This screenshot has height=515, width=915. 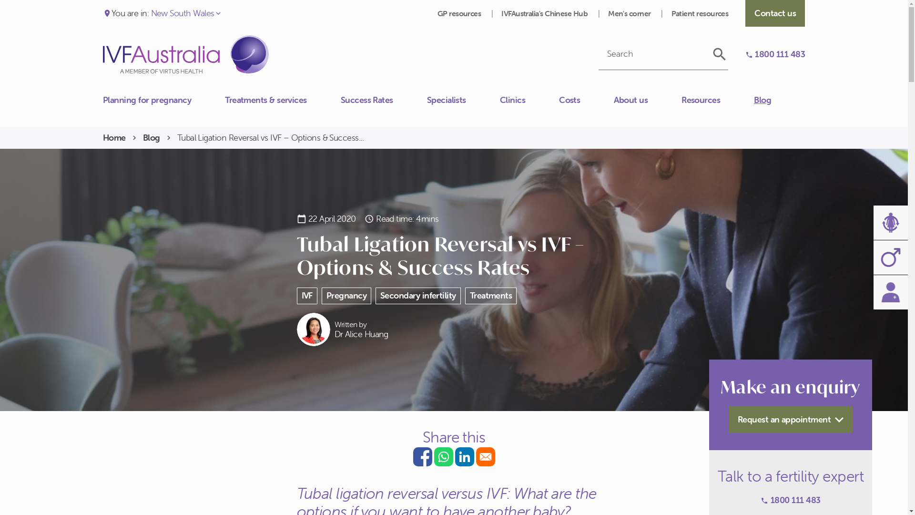 What do you see at coordinates (529, 100) in the screenshot?
I see `Clinics` at bounding box center [529, 100].